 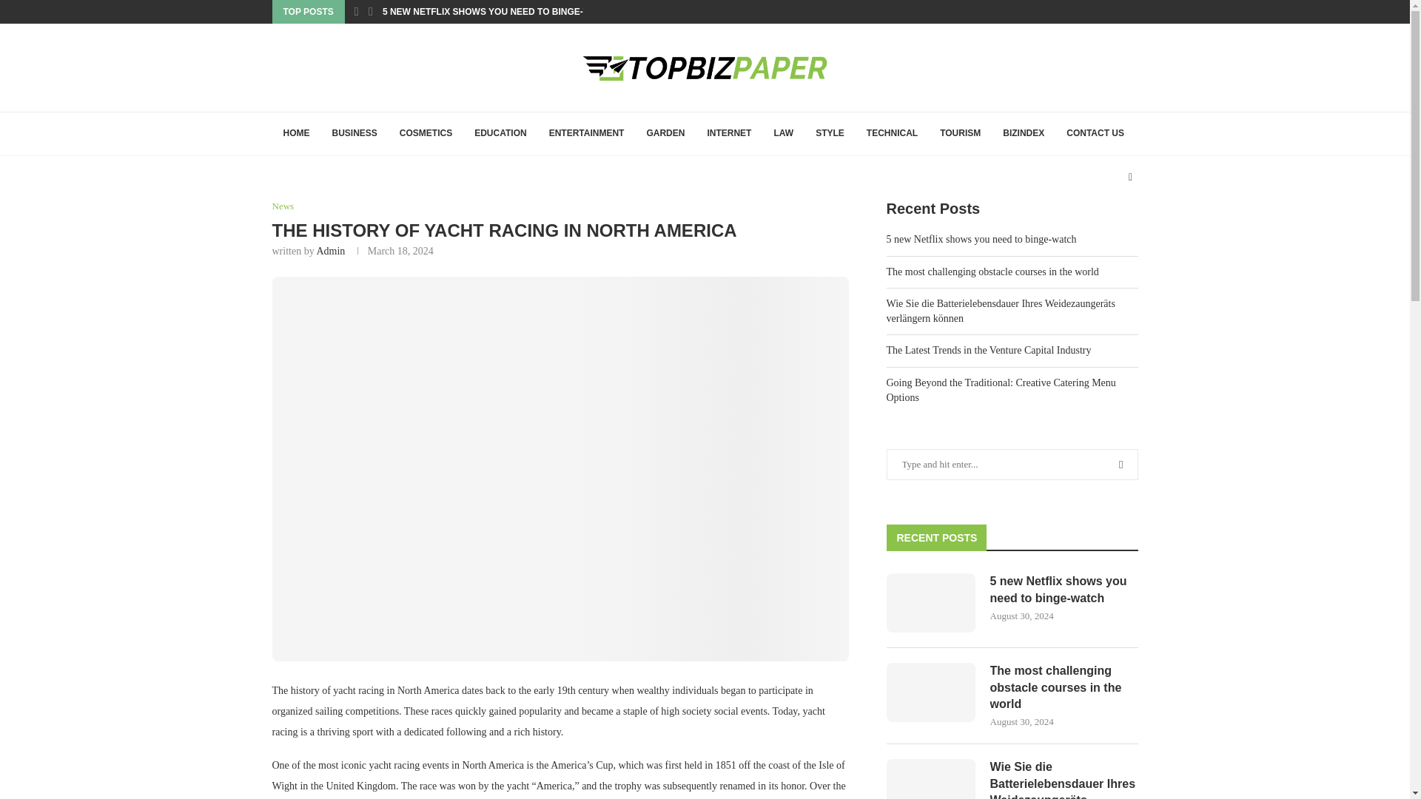 What do you see at coordinates (1095, 133) in the screenshot?
I see `CONTACT US` at bounding box center [1095, 133].